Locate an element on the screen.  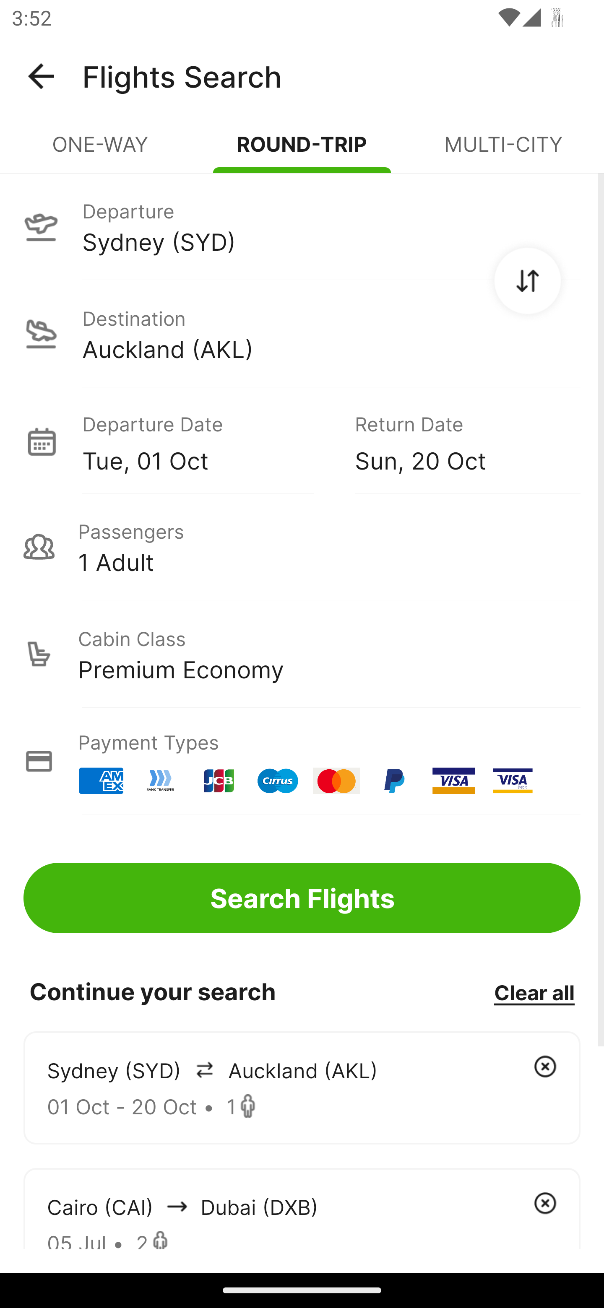
Cairo (CAI)  arrowIcon  Dubai (DXB) 05 Jul •  2  is located at coordinates (302, 1208).